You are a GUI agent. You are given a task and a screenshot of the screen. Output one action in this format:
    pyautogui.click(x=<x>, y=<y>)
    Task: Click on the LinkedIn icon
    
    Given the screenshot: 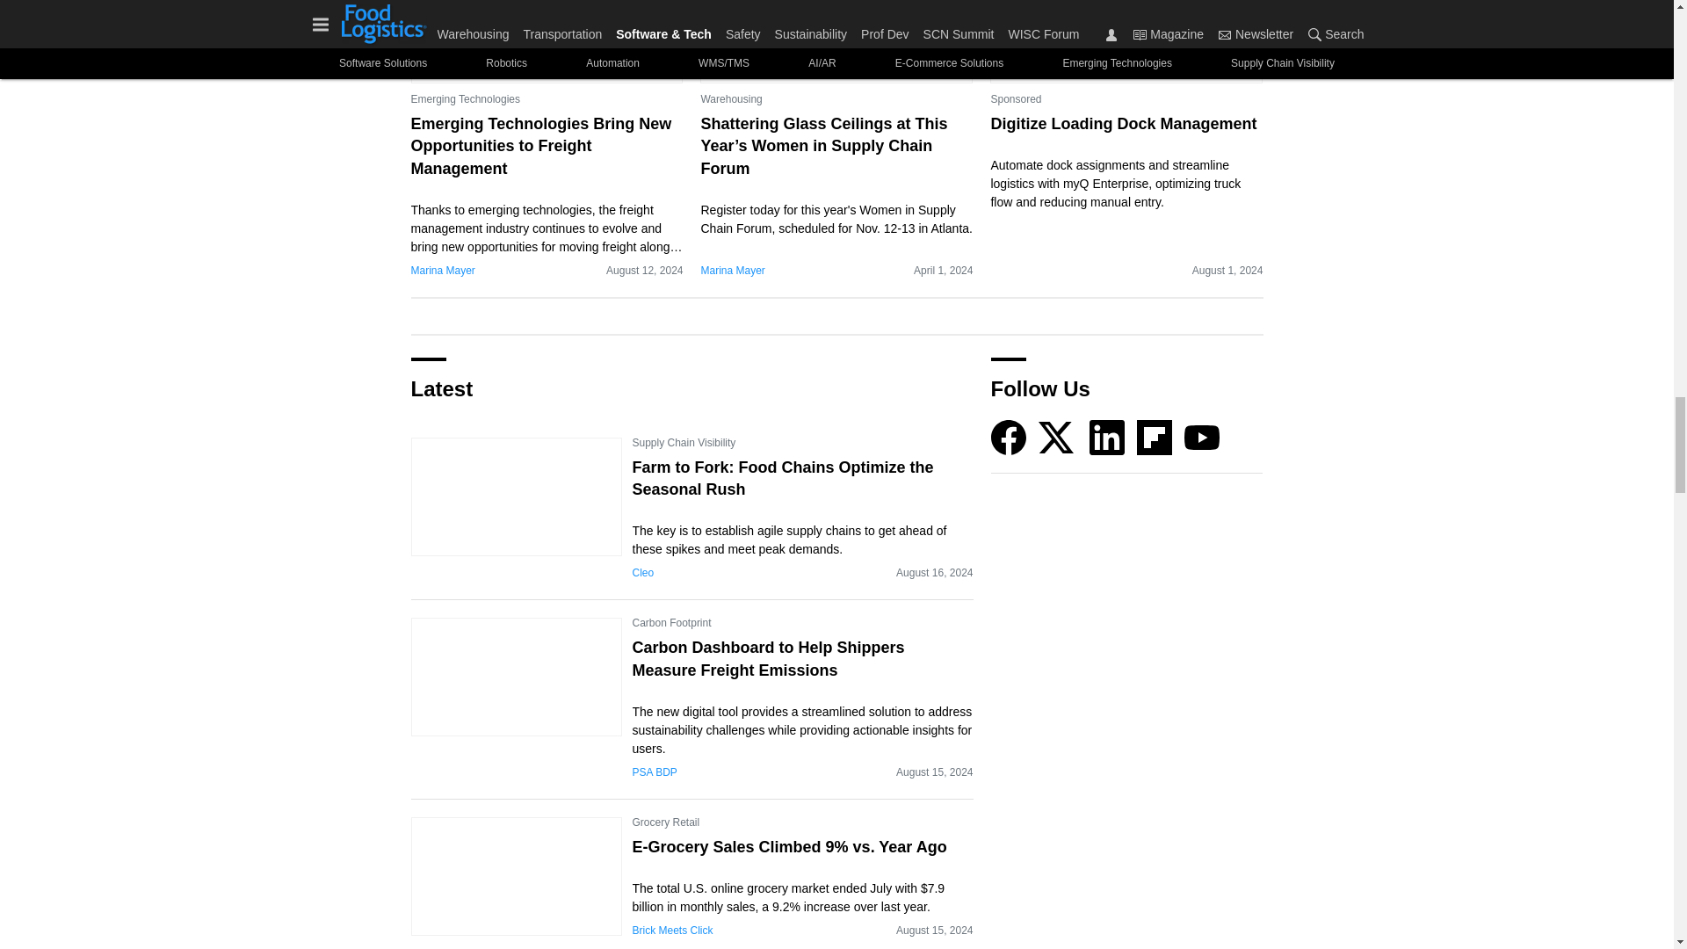 What is the action you would take?
    pyautogui.click(x=1107, y=438)
    